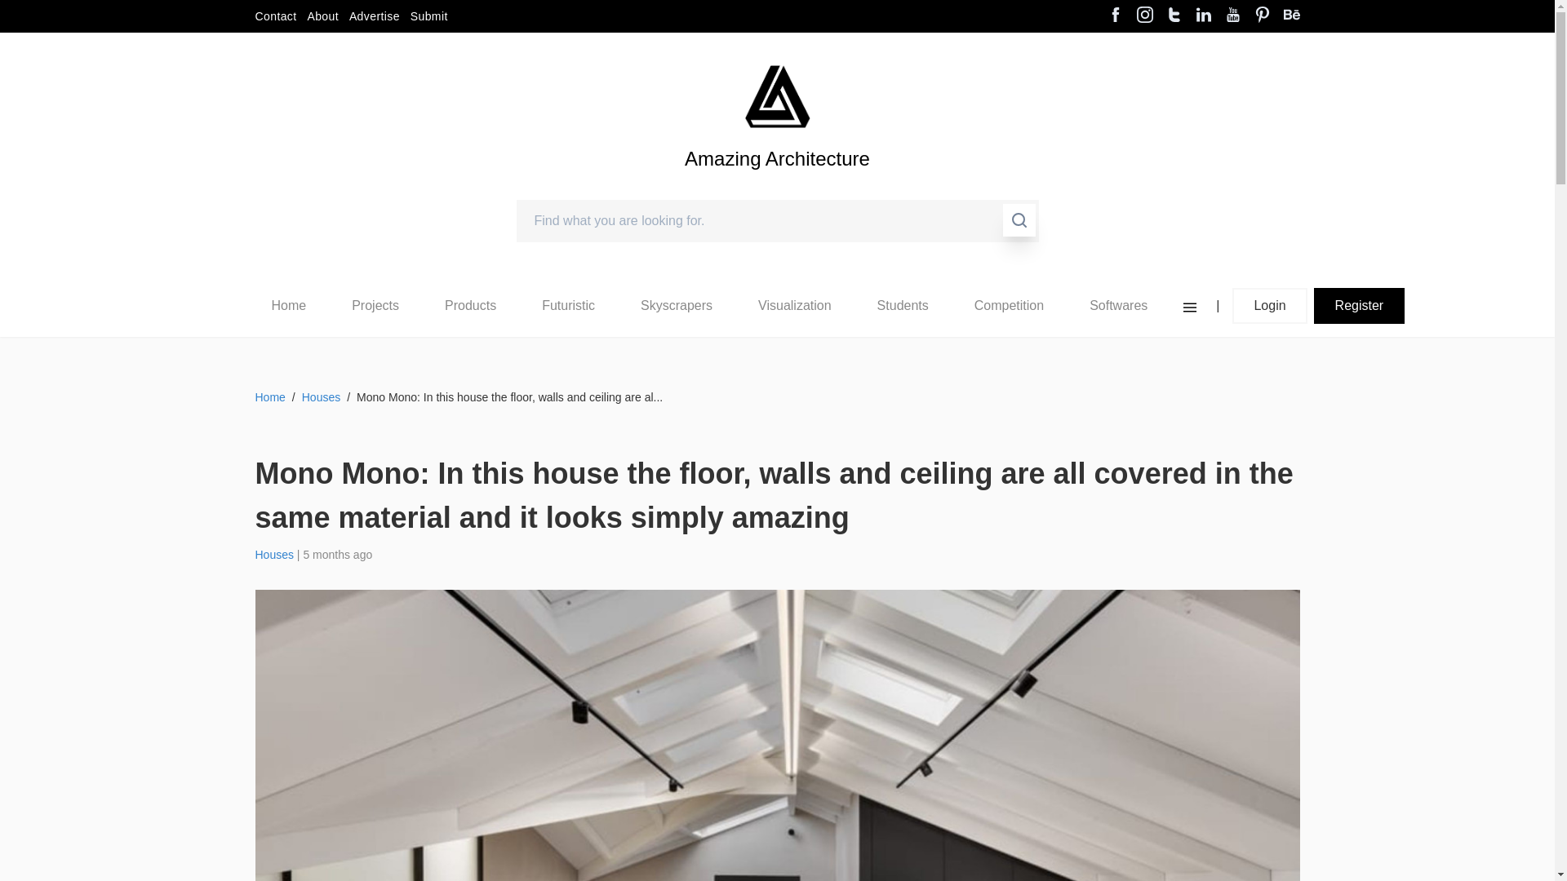 The width and height of the screenshot is (1567, 881). Describe the element at coordinates (288, 306) in the screenshot. I see `Home` at that location.